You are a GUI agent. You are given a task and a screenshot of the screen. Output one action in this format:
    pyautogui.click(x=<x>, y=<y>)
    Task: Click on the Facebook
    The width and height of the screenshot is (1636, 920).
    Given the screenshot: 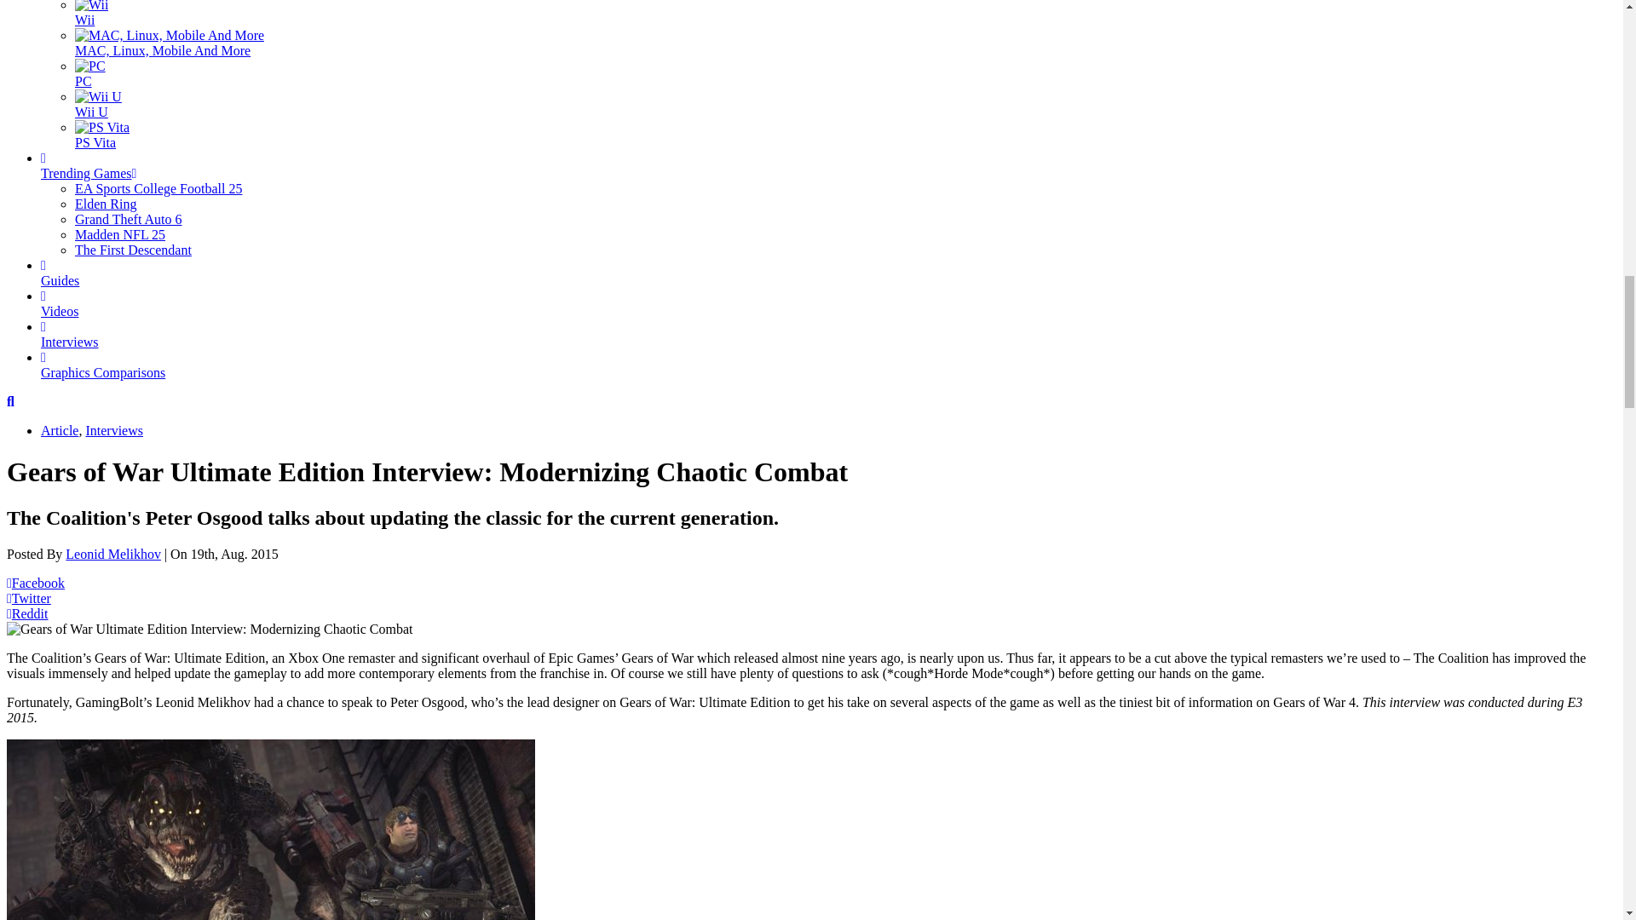 What is the action you would take?
    pyautogui.click(x=36, y=583)
    